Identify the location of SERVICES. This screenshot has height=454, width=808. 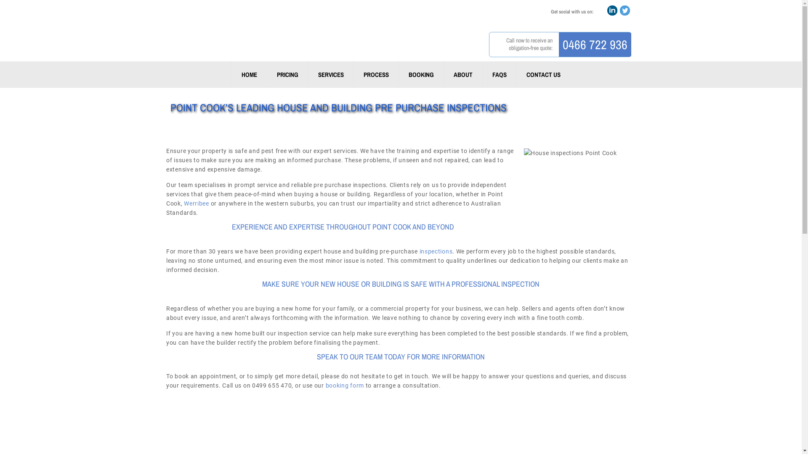
(331, 75).